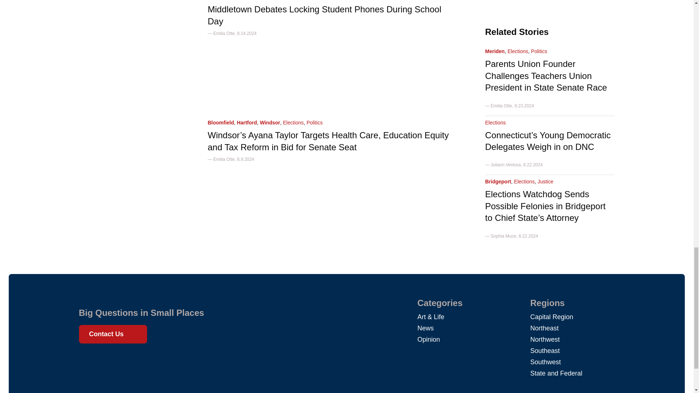 The width and height of the screenshot is (699, 393). I want to click on instagram, so click(114, 360).